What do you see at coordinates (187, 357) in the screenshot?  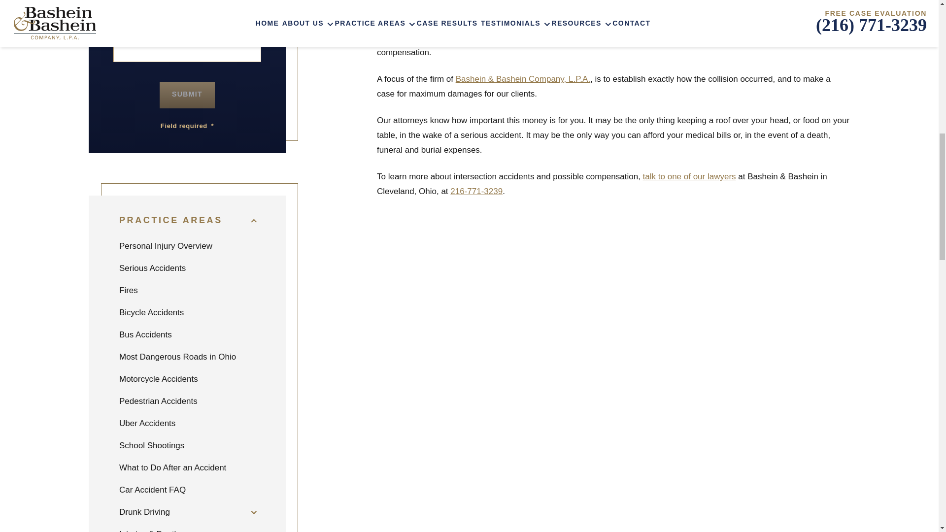 I see `Most Dangerous Roads in Ohio` at bounding box center [187, 357].